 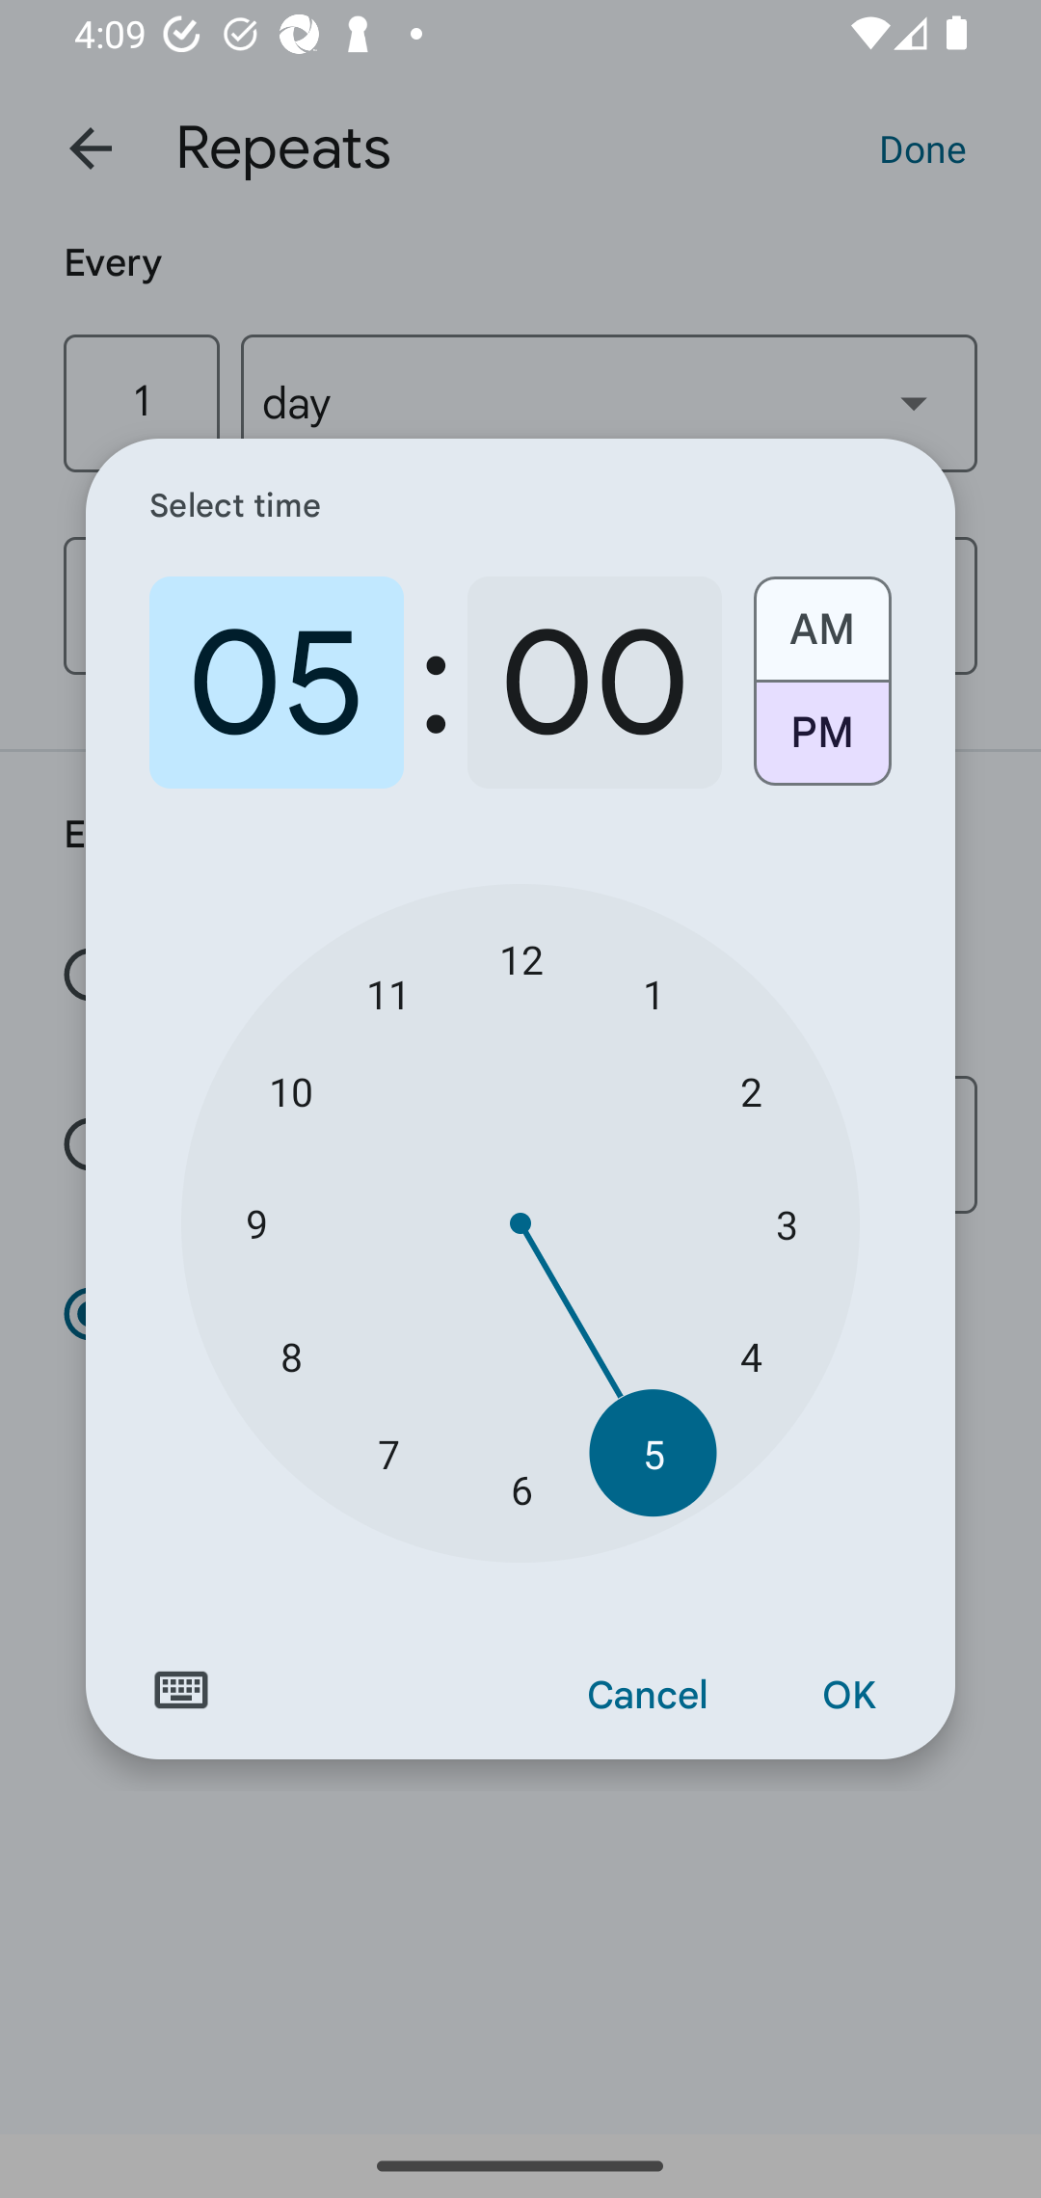 I want to click on 05 5 o'clock, so click(x=277, y=683).